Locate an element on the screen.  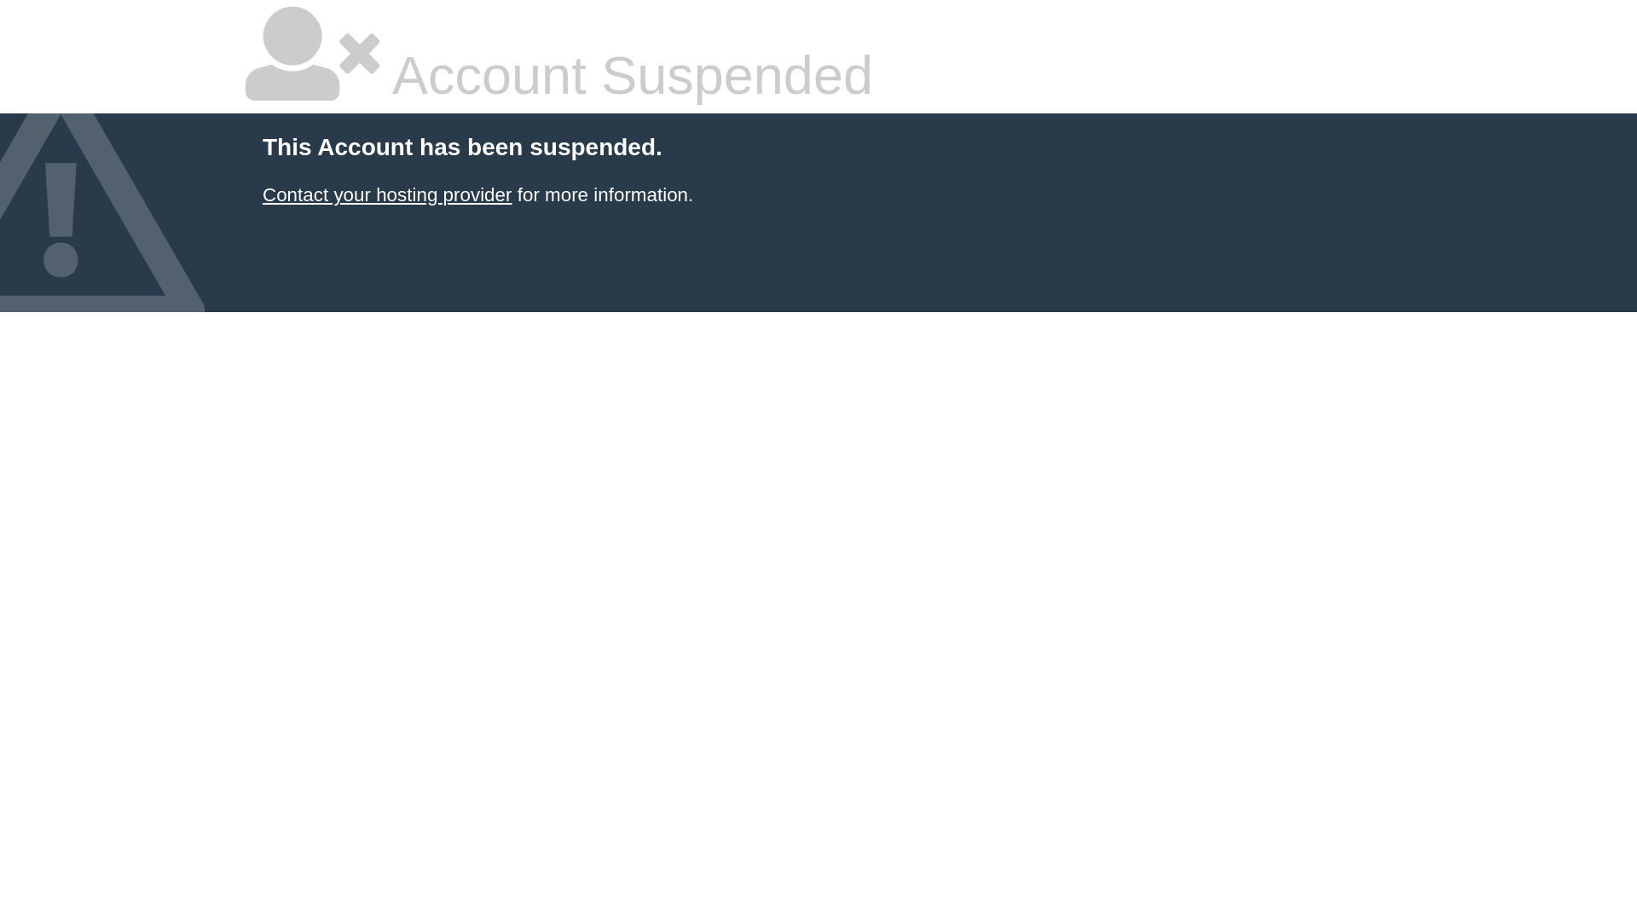
Contact your hosting provider is located at coordinates (387, 194).